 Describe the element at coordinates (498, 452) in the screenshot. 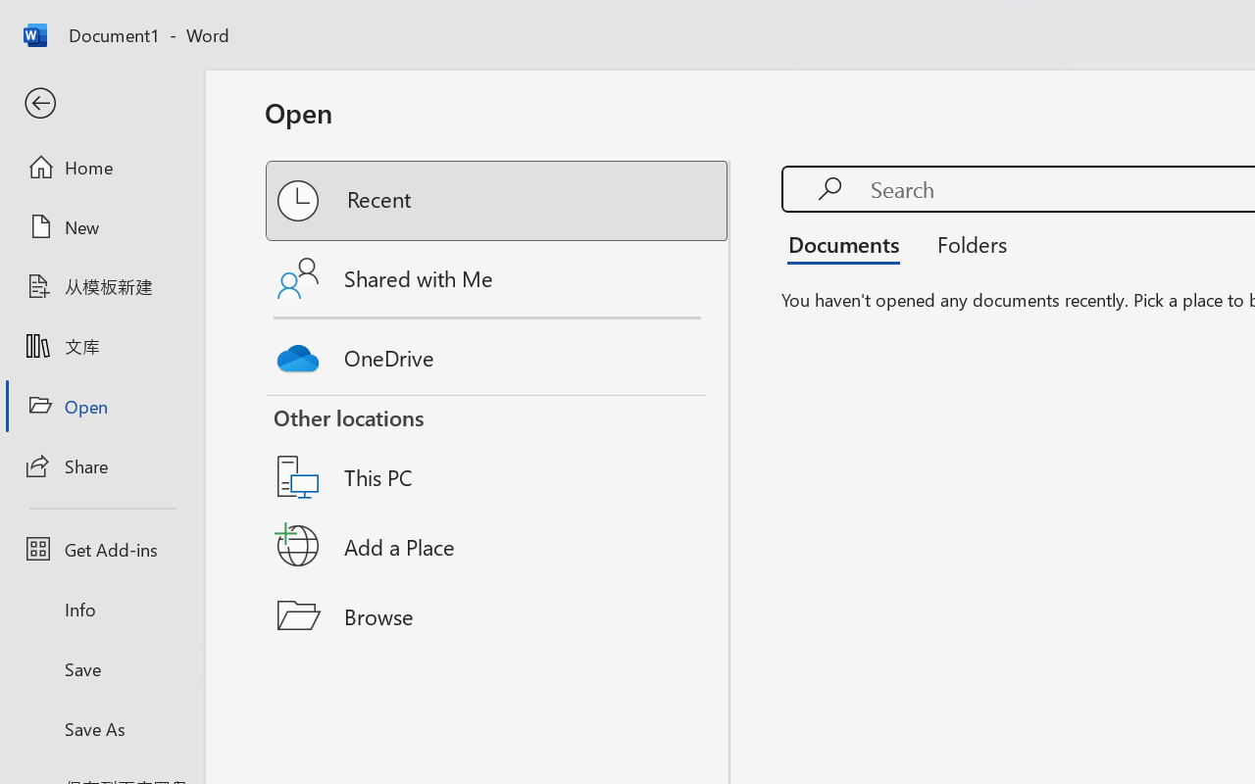

I see `This PC` at that location.